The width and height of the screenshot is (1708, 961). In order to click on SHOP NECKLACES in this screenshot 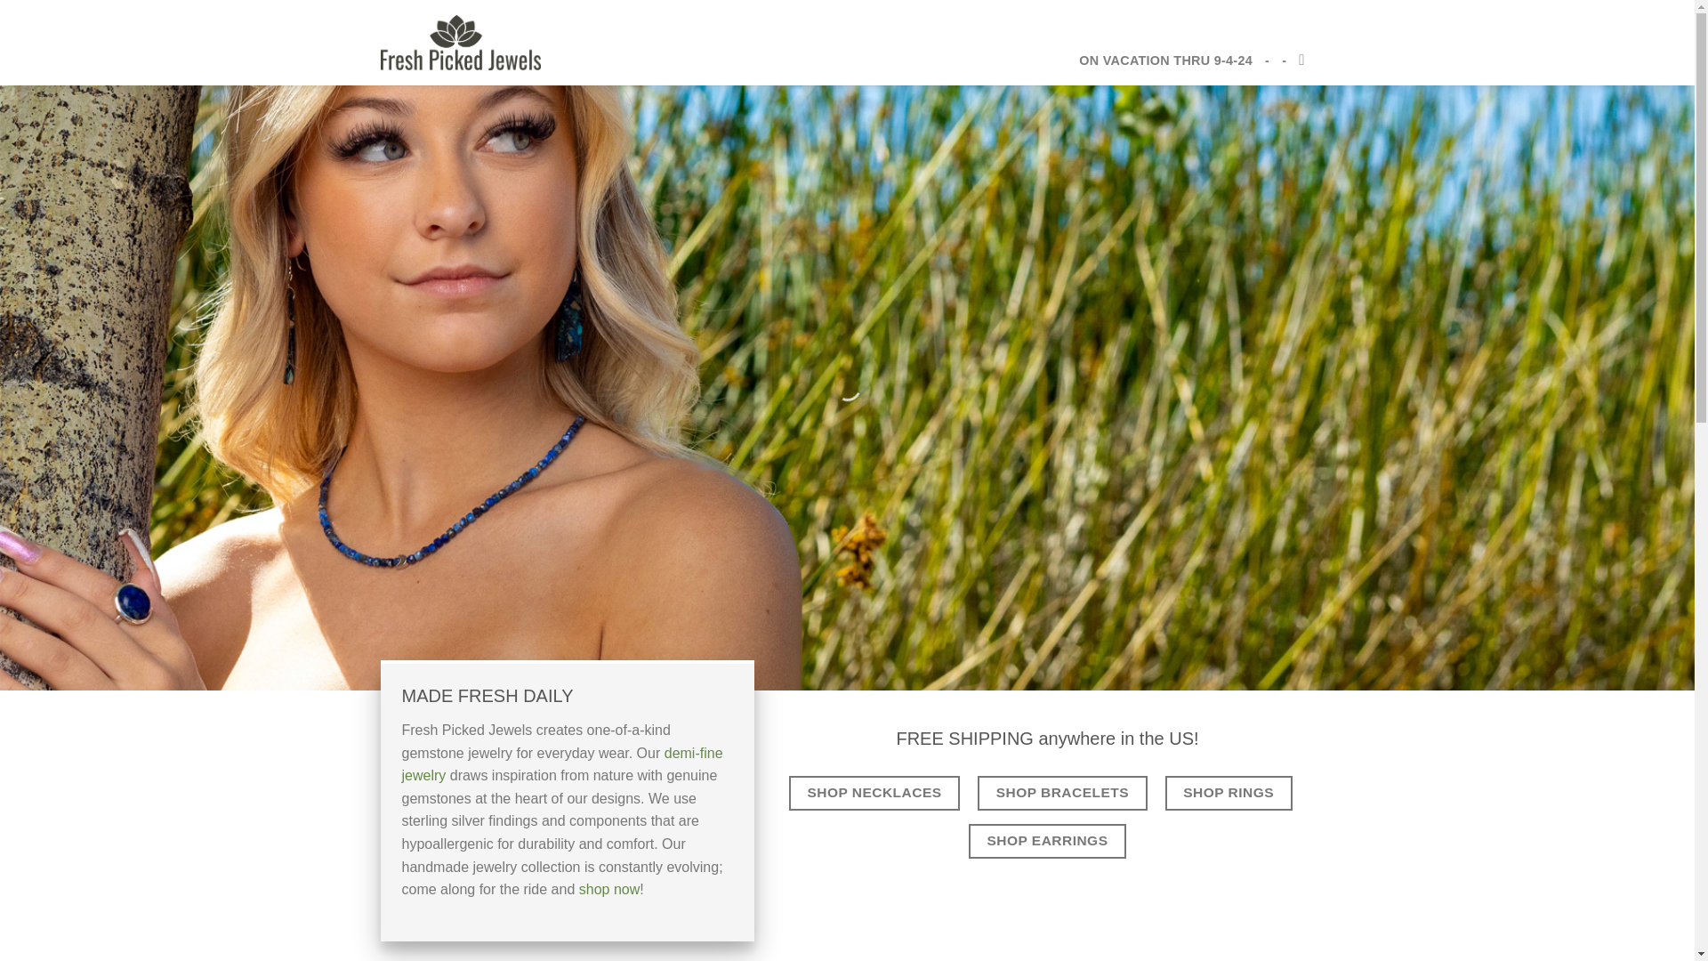, I will do `click(874, 793)`.